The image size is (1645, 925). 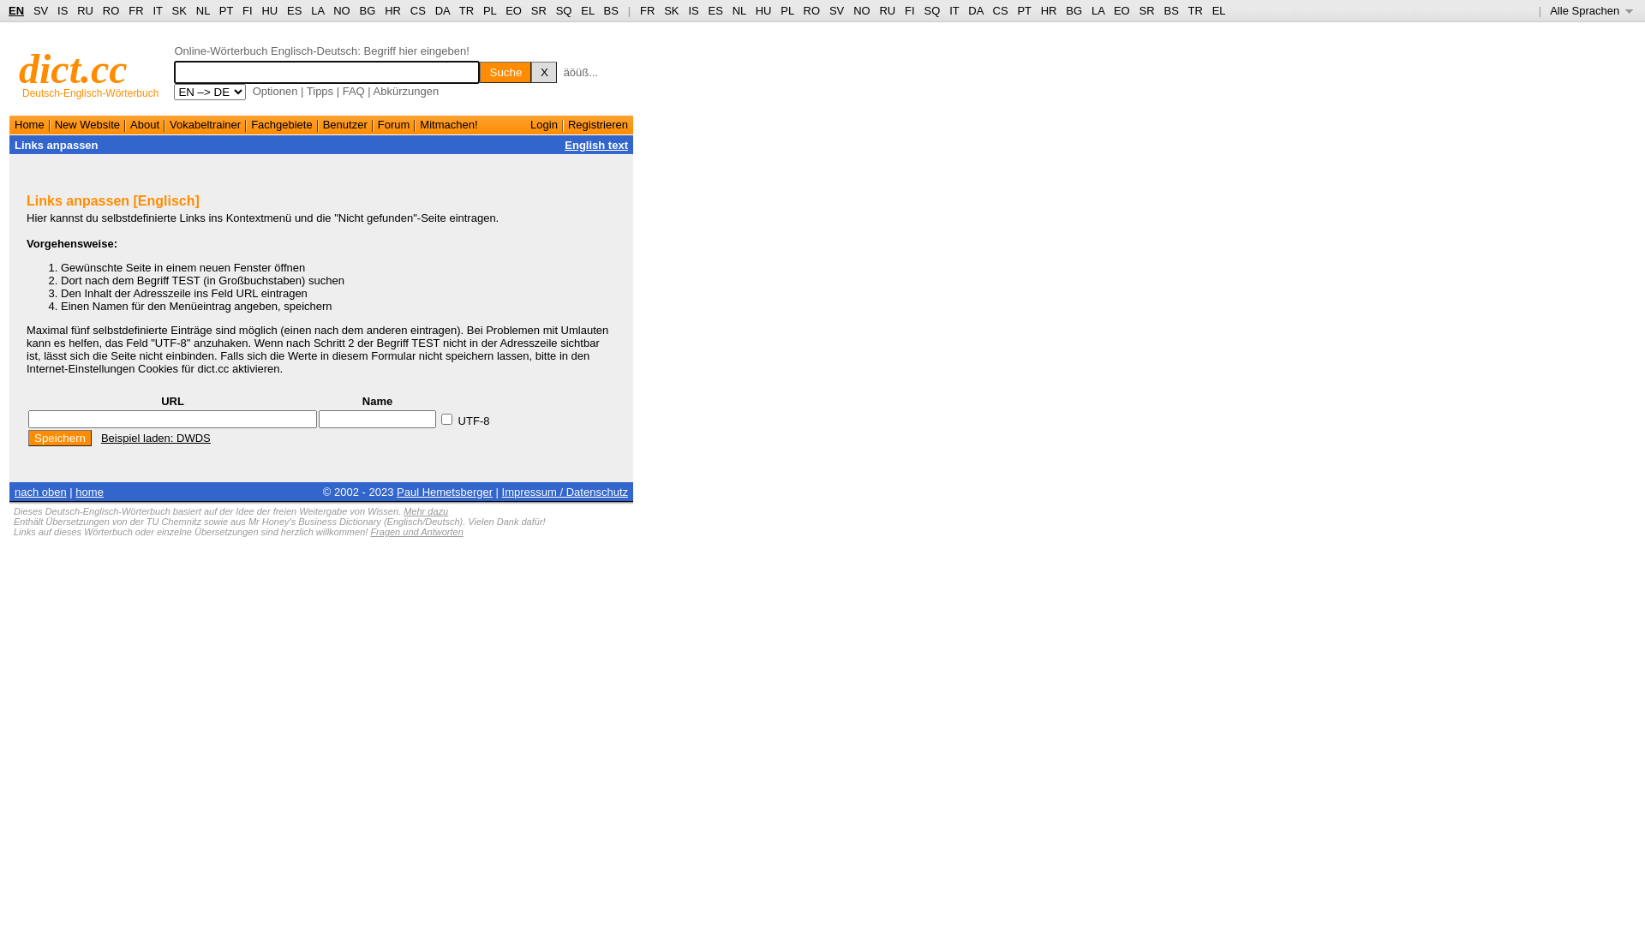 I want to click on Optionen, so click(x=276, y=91).